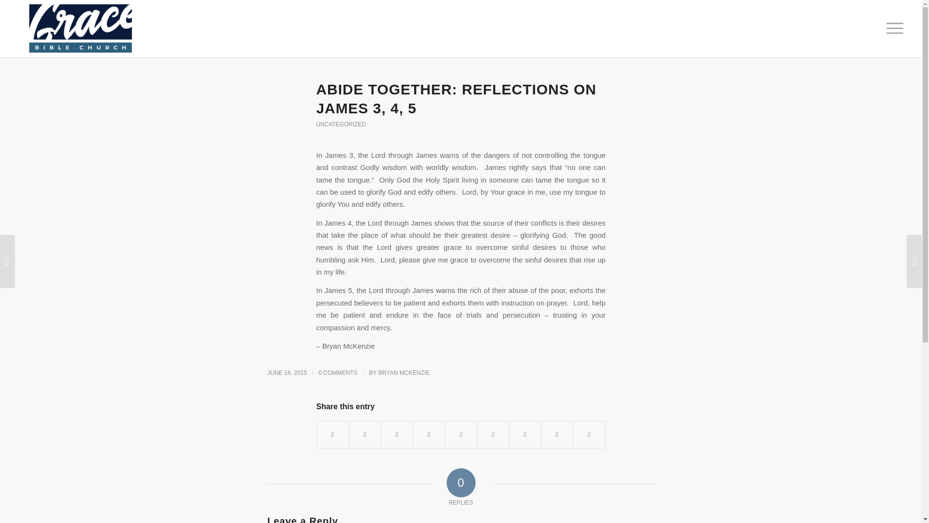  Describe the element at coordinates (456, 99) in the screenshot. I see `ABIDE TOGETHER: REFLECTIONS ON JAMES 3, 4, 5` at that location.